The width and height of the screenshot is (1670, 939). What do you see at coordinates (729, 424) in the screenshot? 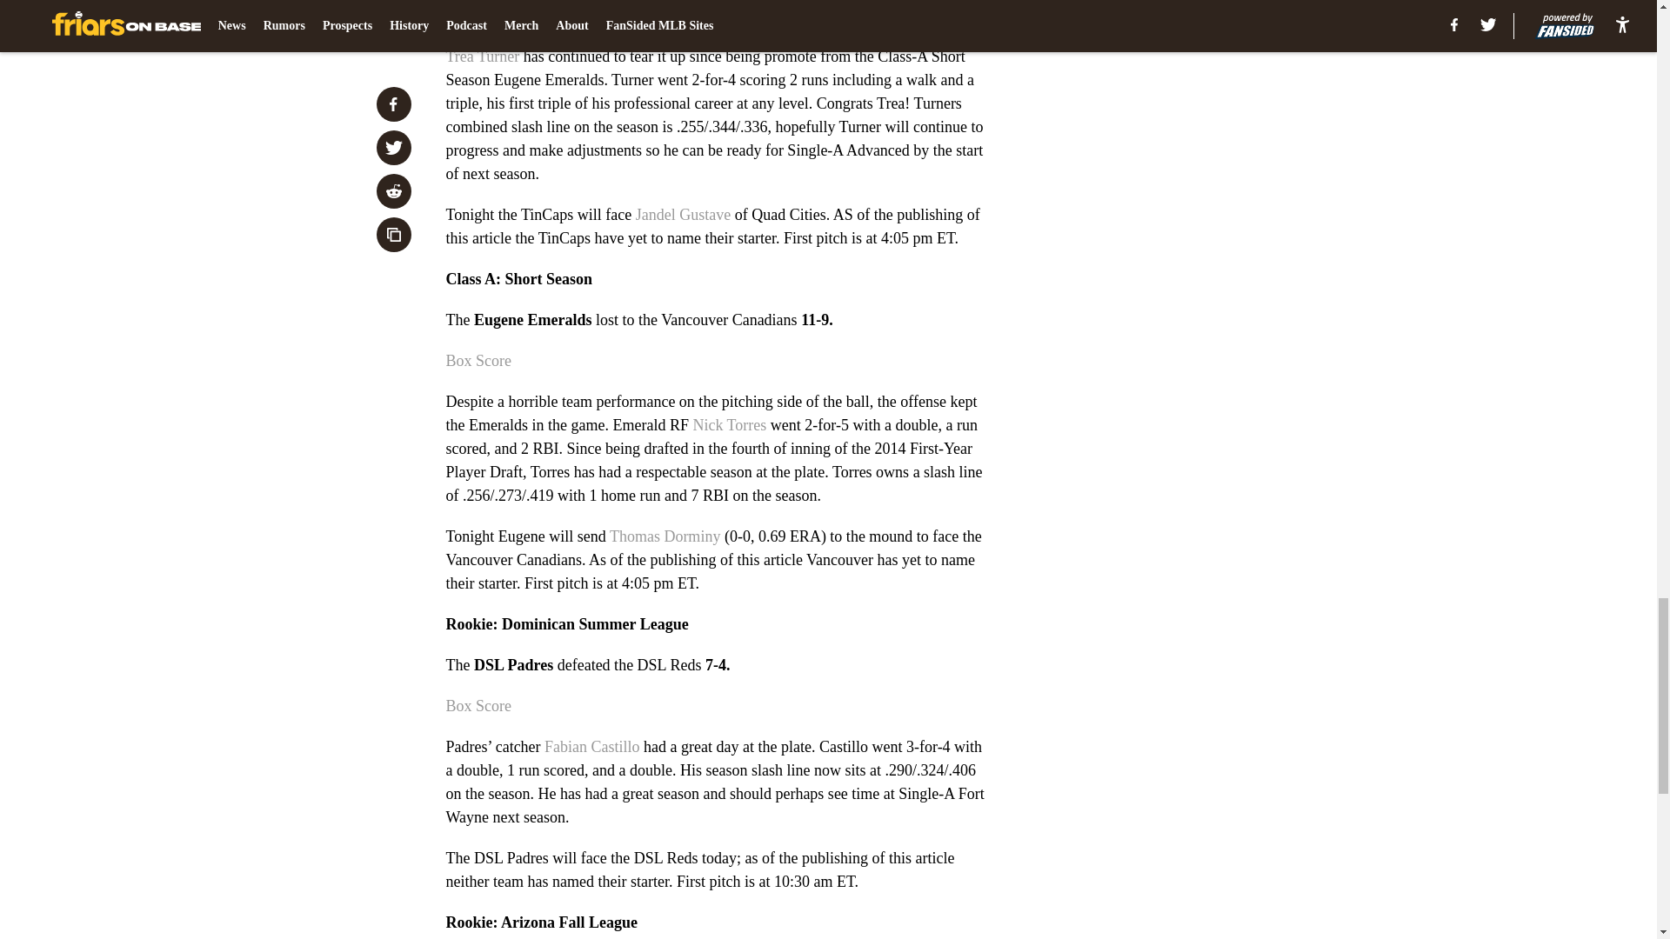
I see `Nick Torres` at bounding box center [729, 424].